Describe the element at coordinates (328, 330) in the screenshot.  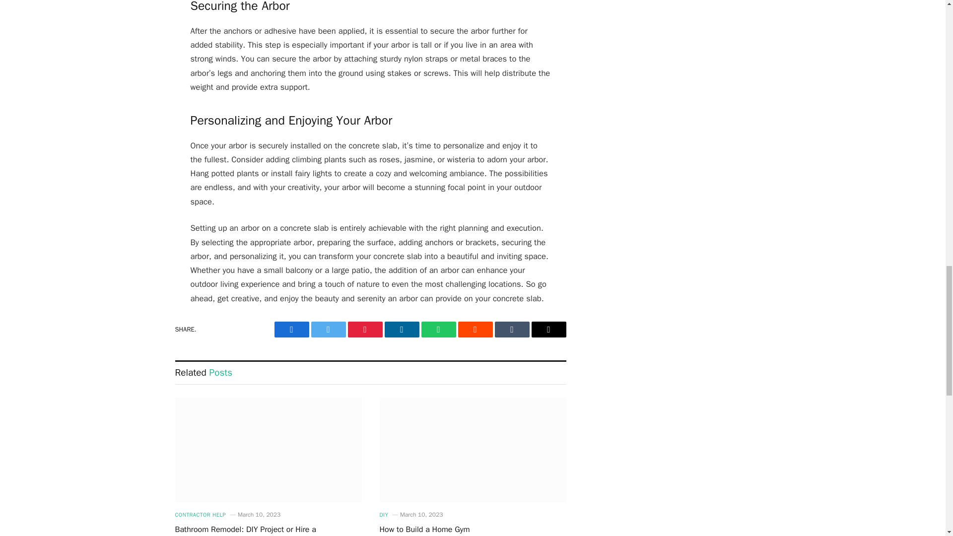
I see `Twitter` at that location.